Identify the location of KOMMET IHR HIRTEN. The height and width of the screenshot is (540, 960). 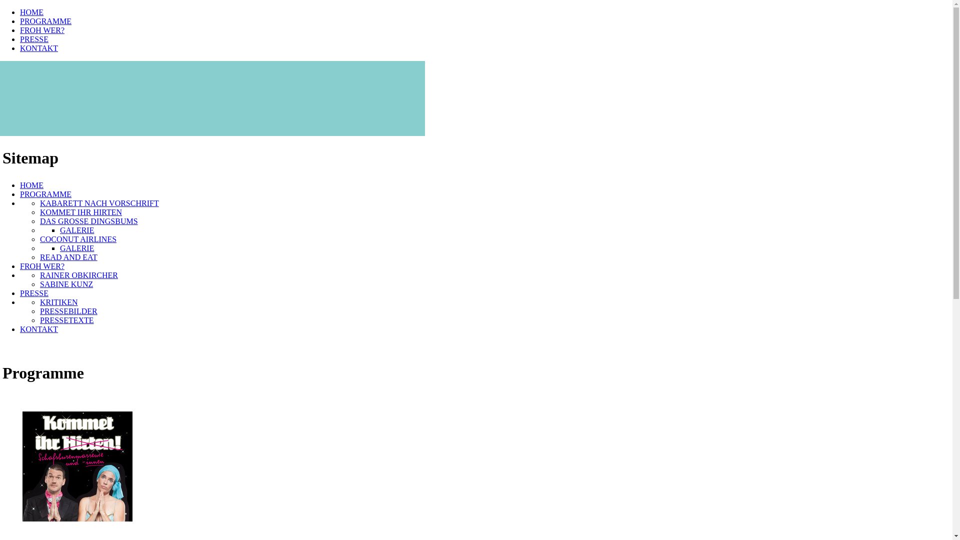
(81, 212).